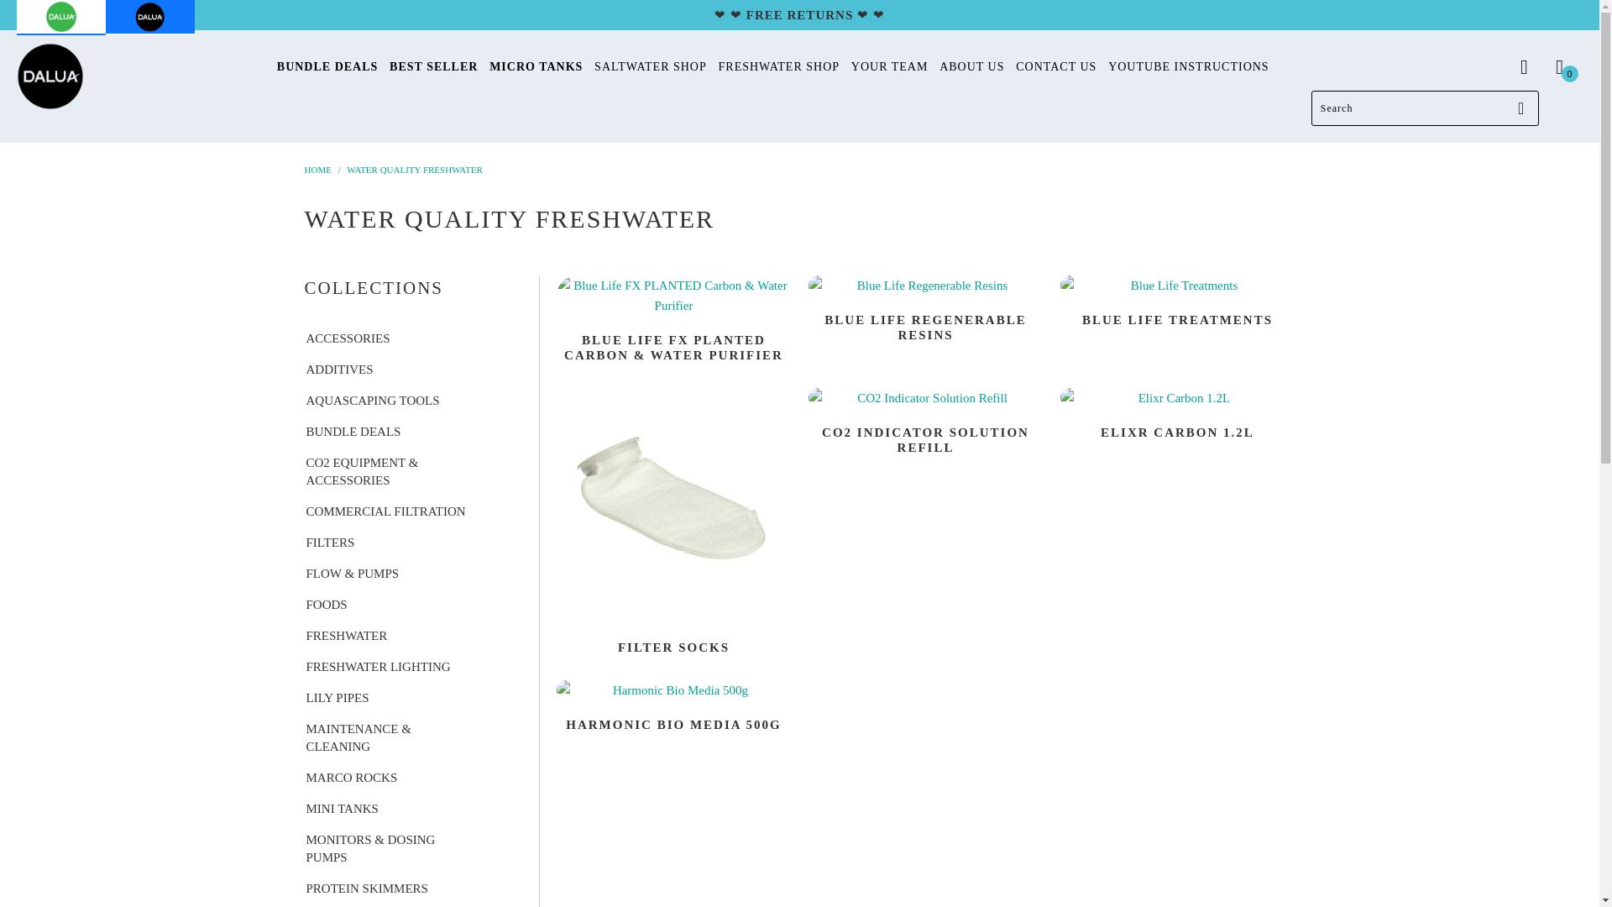 The width and height of the screenshot is (1612, 907). What do you see at coordinates (651, 67) in the screenshot?
I see `SALTWATER SHOP` at bounding box center [651, 67].